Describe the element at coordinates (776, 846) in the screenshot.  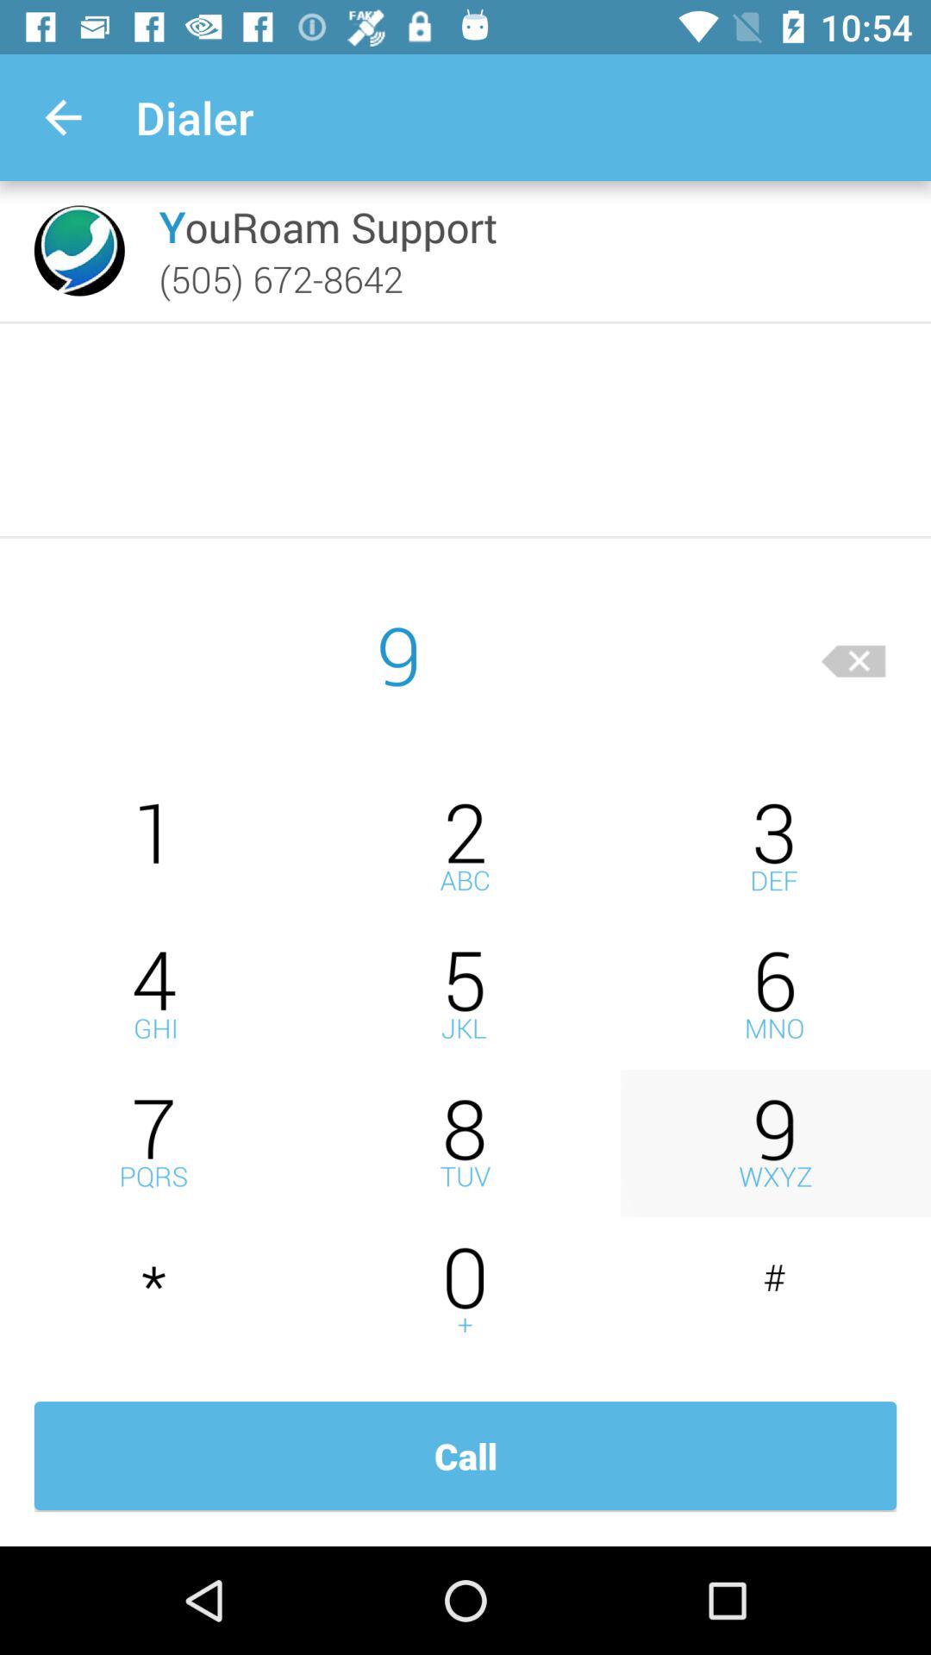
I see `click the number 3` at that location.